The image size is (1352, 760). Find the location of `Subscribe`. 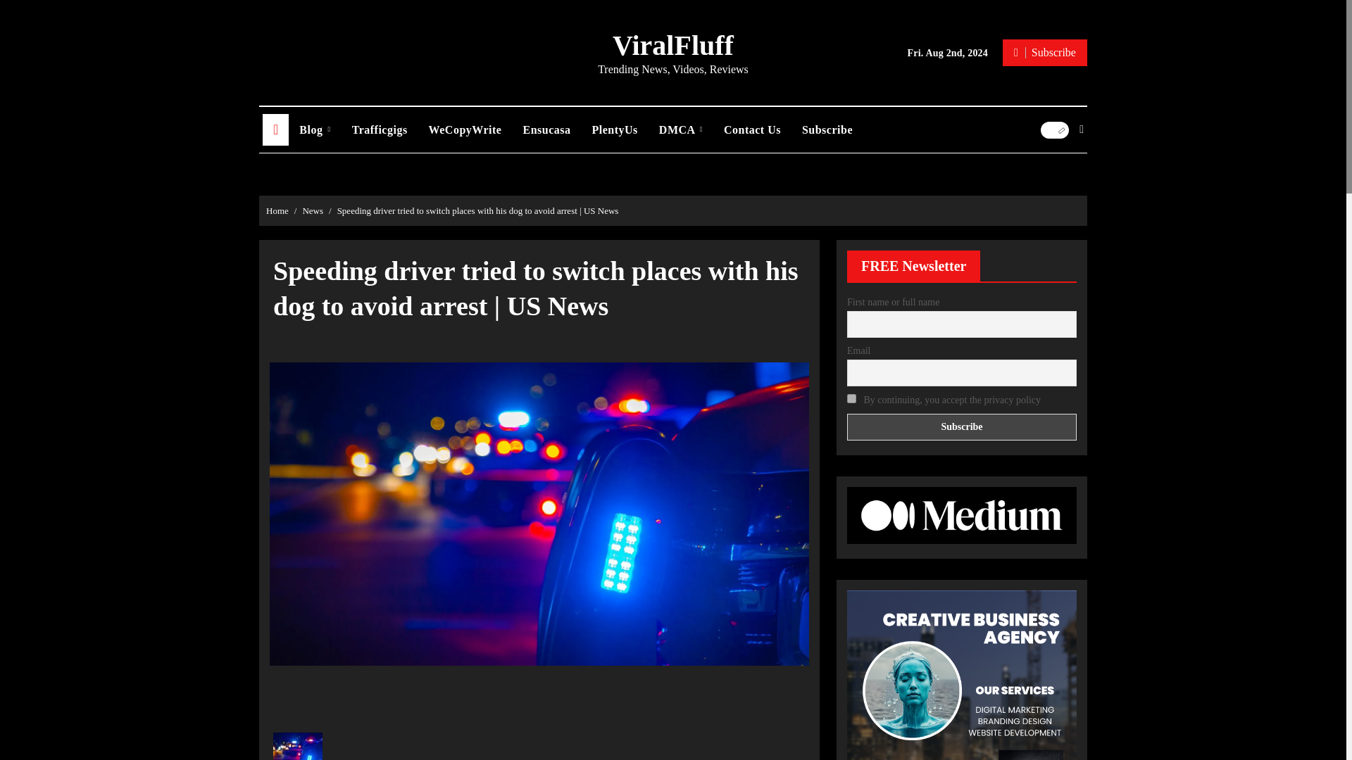

Subscribe is located at coordinates (962, 426).